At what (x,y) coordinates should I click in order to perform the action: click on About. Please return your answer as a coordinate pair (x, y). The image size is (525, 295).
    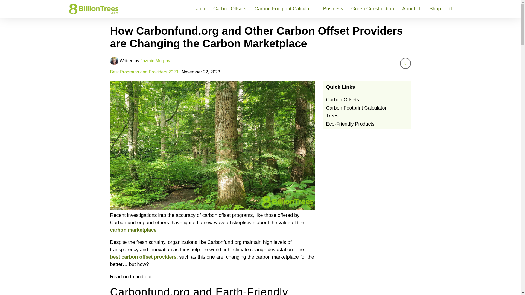
    Looking at the image, I should click on (412, 9).